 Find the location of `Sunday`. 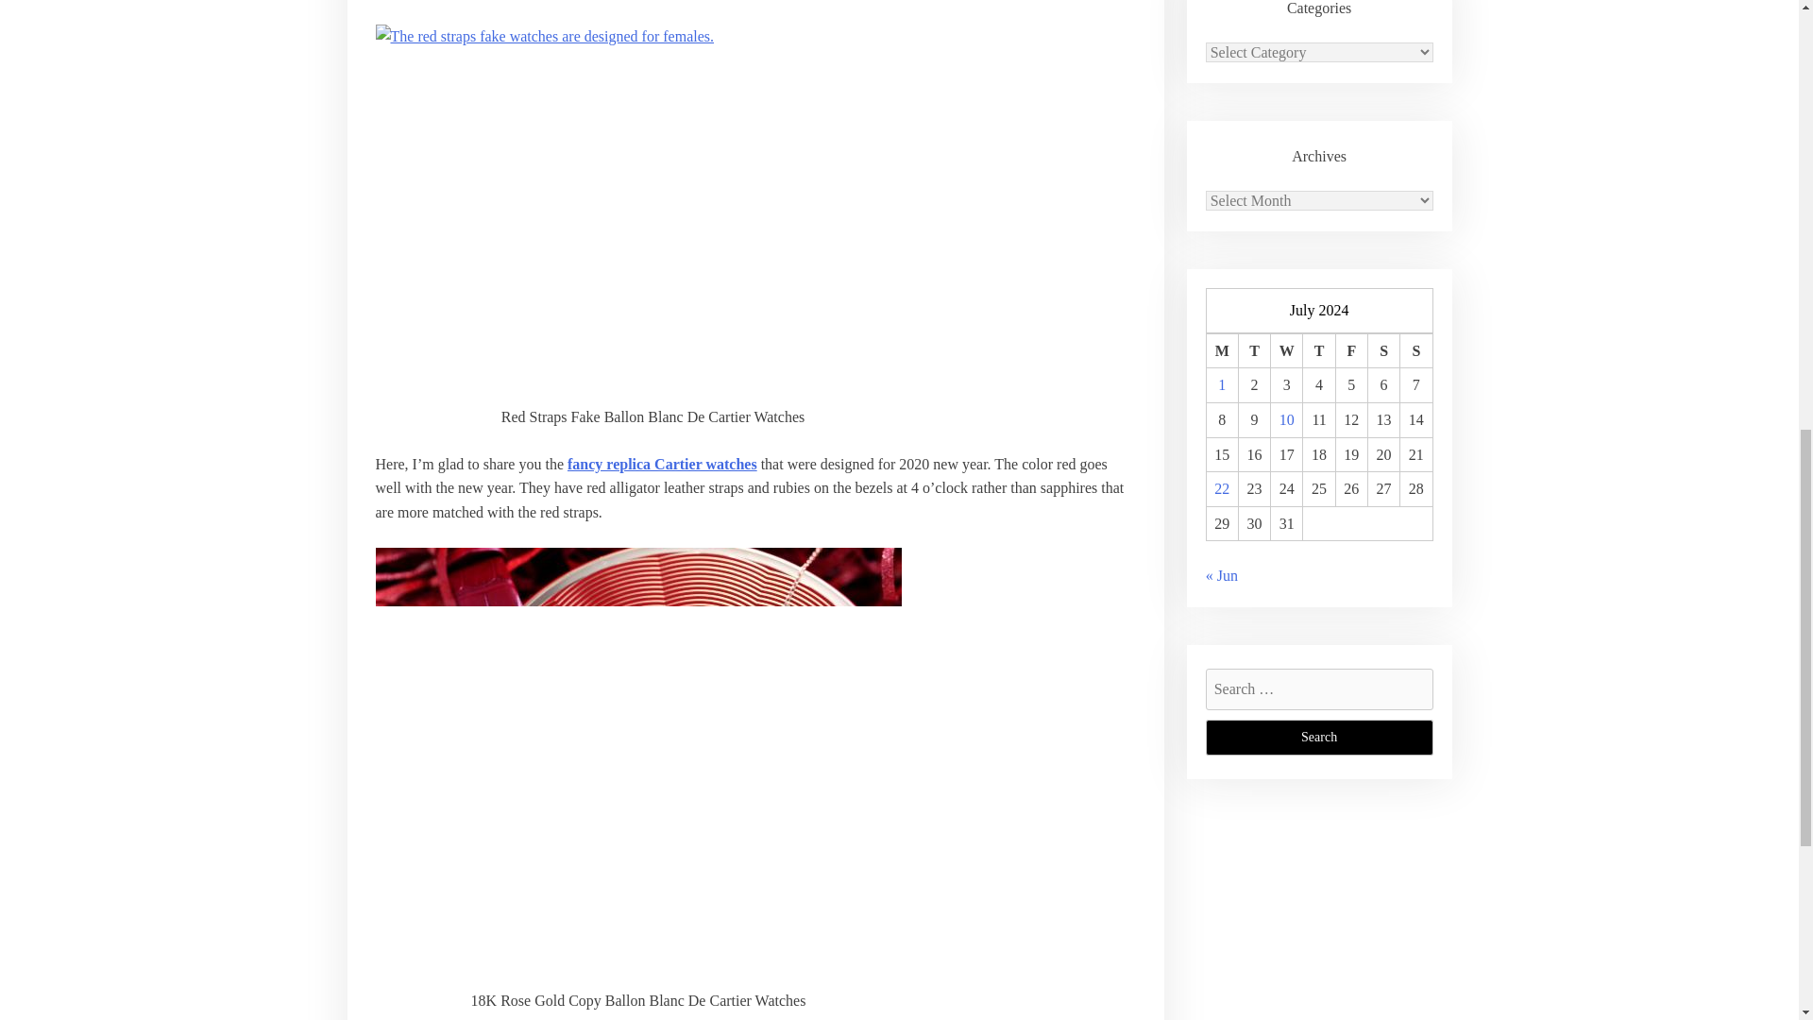

Sunday is located at coordinates (1415, 350).